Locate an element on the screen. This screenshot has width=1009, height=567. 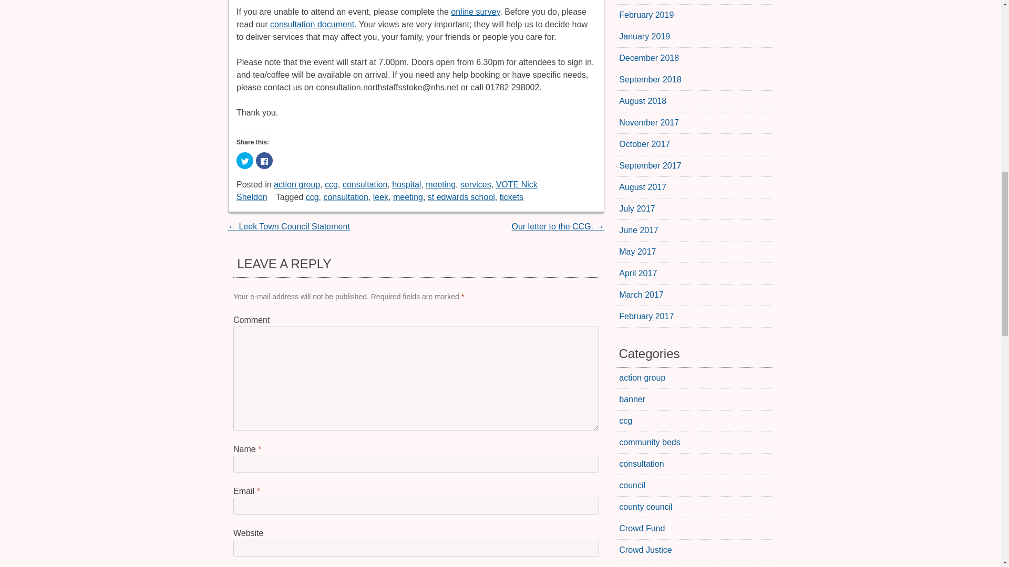
hospital is located at coordinates (406, 184).